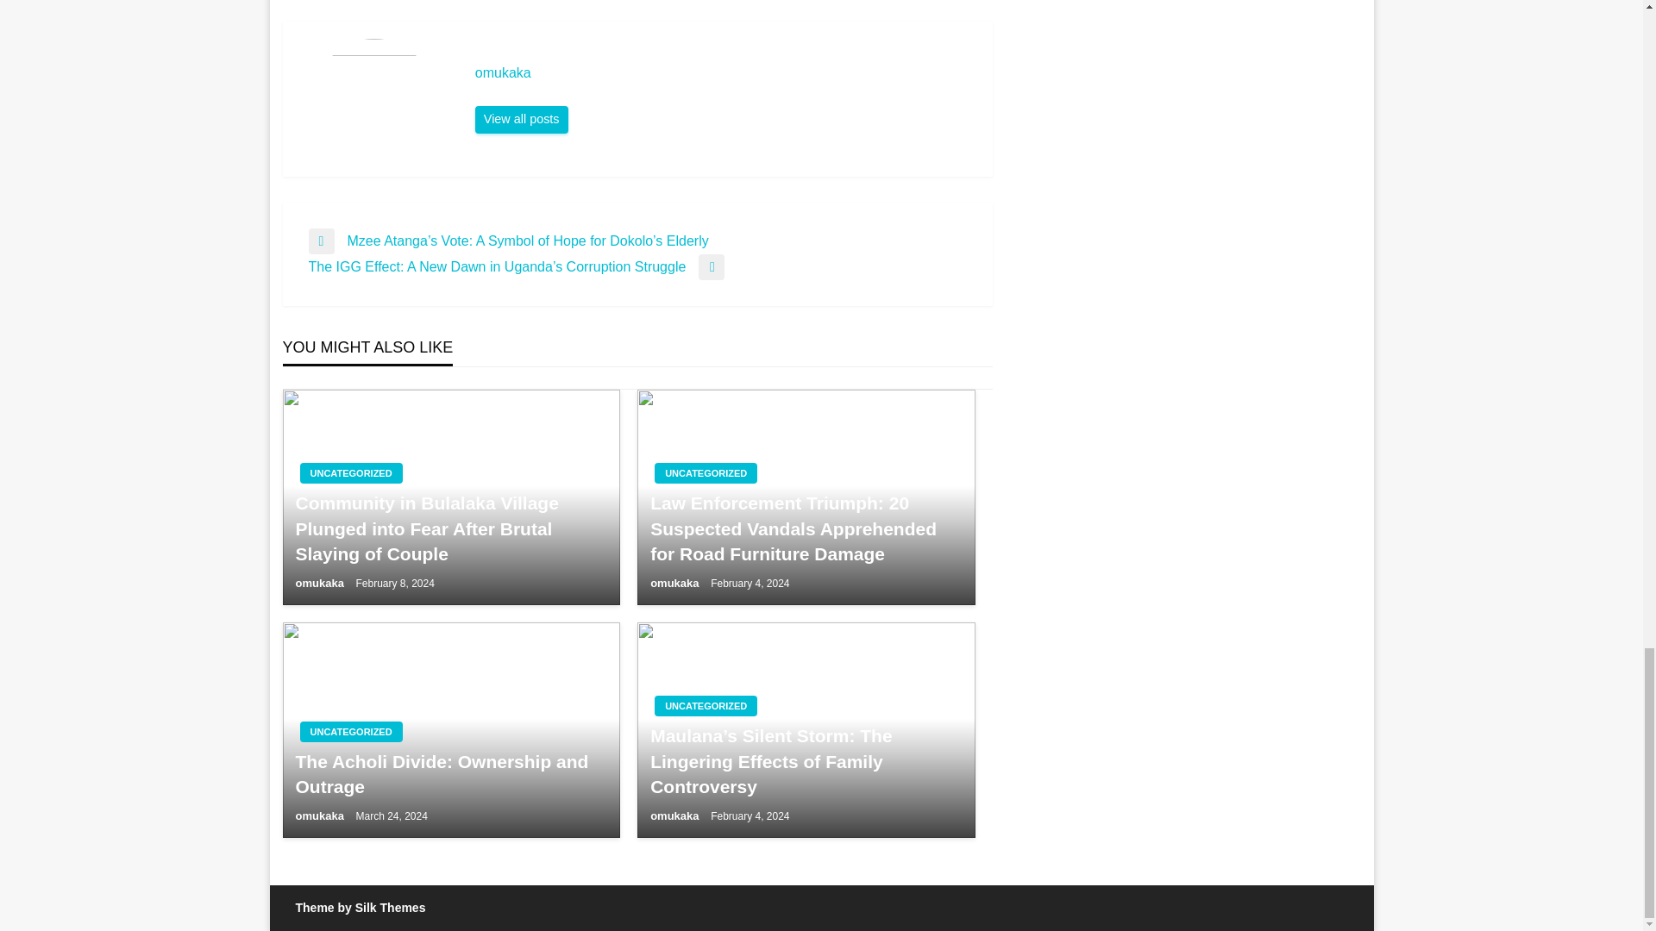  I want to click on View all posts, so click(521, 120).